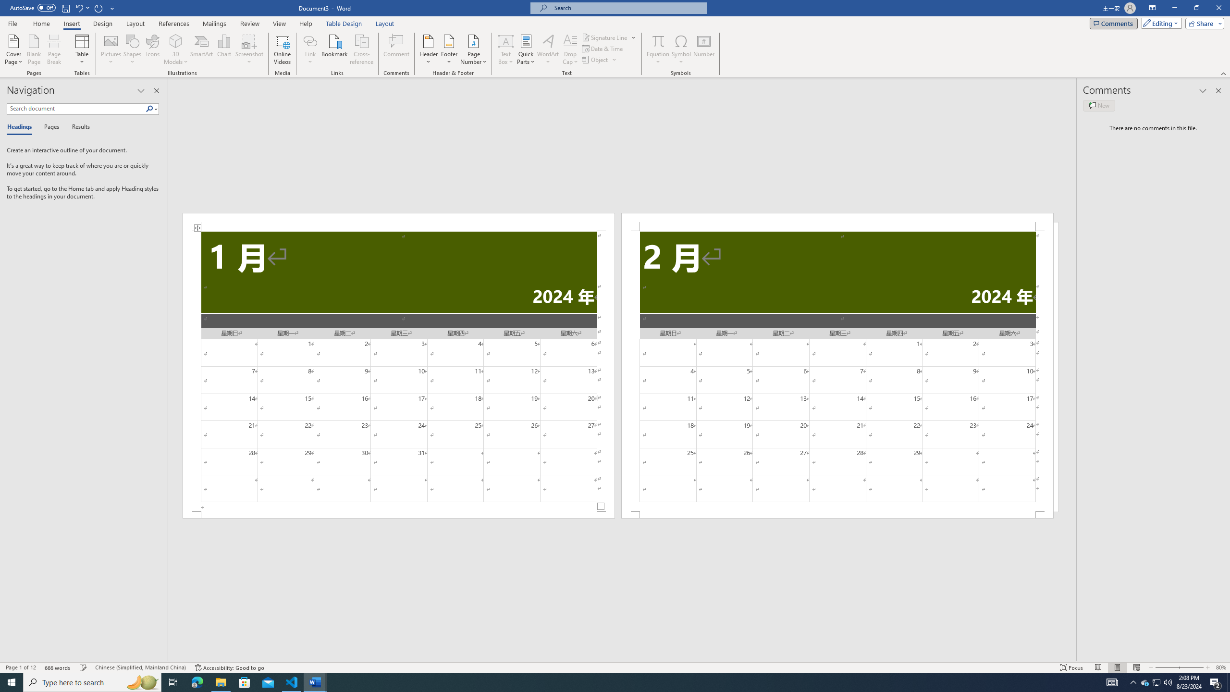  What do you see at coordinates (1114, 23) in the screenshot?
I see `Comments` at bounding box center [1114, 23].